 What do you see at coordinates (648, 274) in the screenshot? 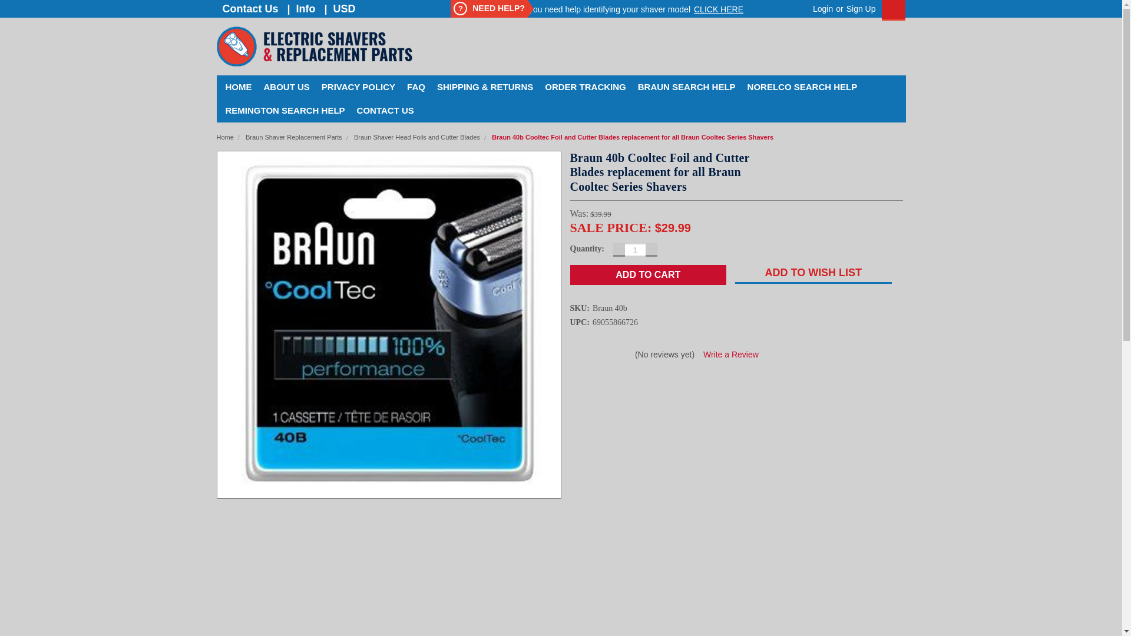
I see `Add to Cart` at bounding box center [648, 274].